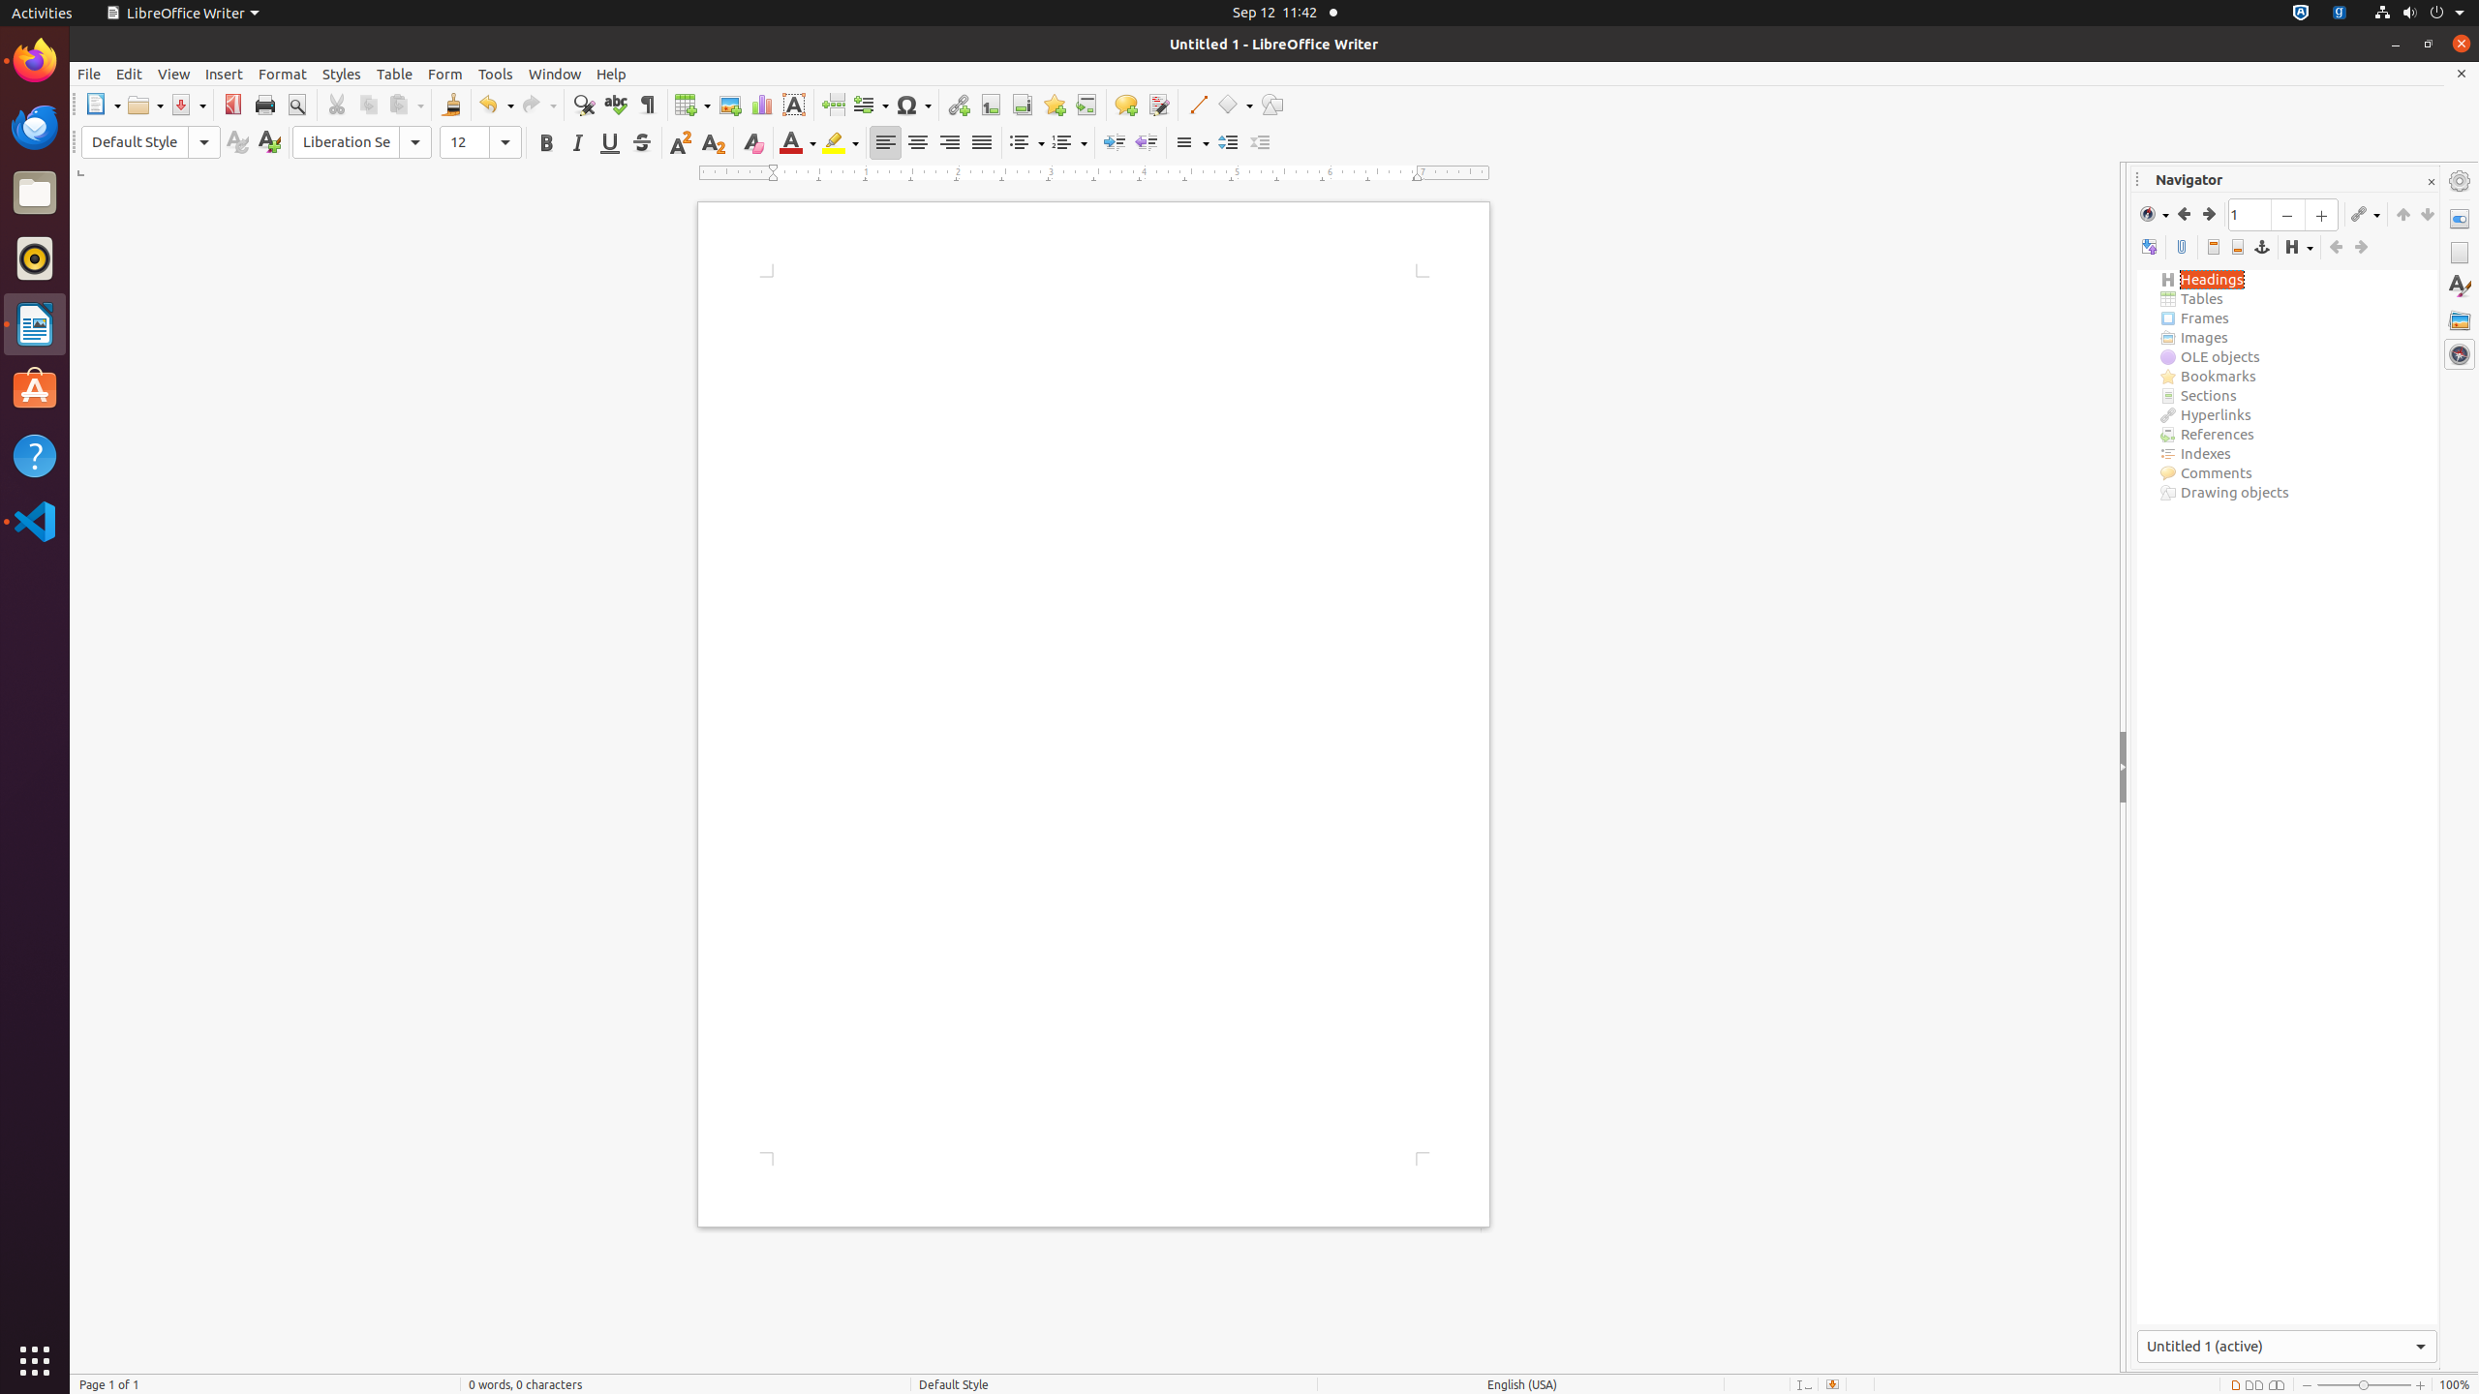  I want to click on Help, so click(35, 455).